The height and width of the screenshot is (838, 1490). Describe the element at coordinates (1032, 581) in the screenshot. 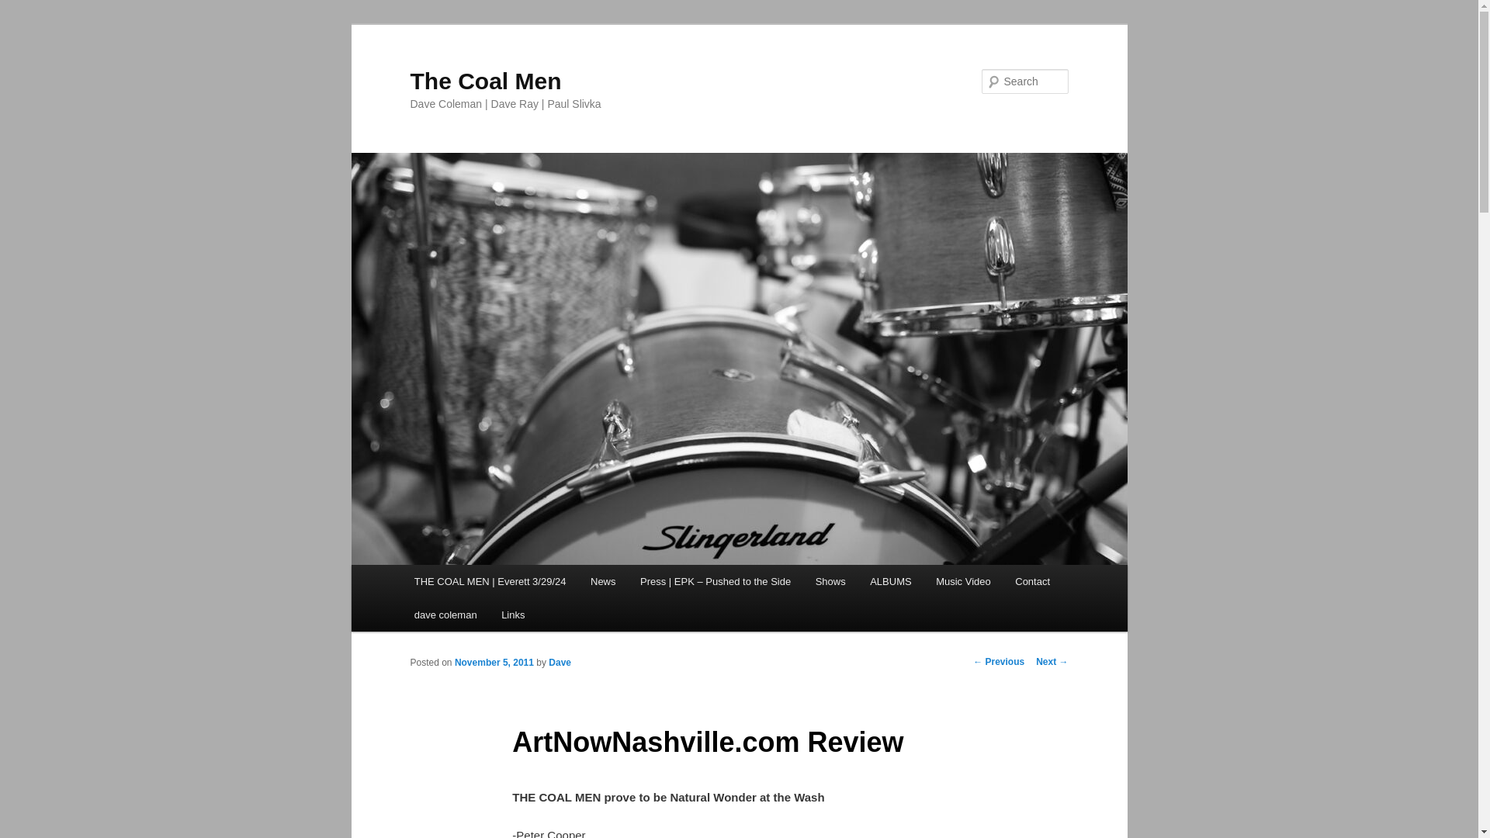

I see `Contact` at that location.